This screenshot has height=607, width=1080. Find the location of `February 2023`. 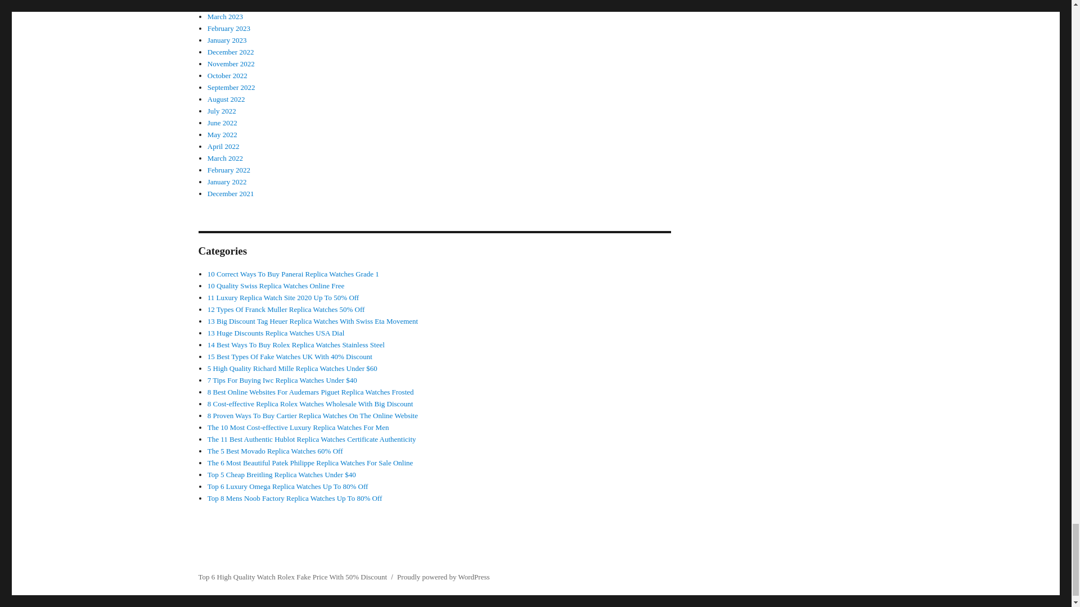

February 2023 is located at coordinates (228, 28).